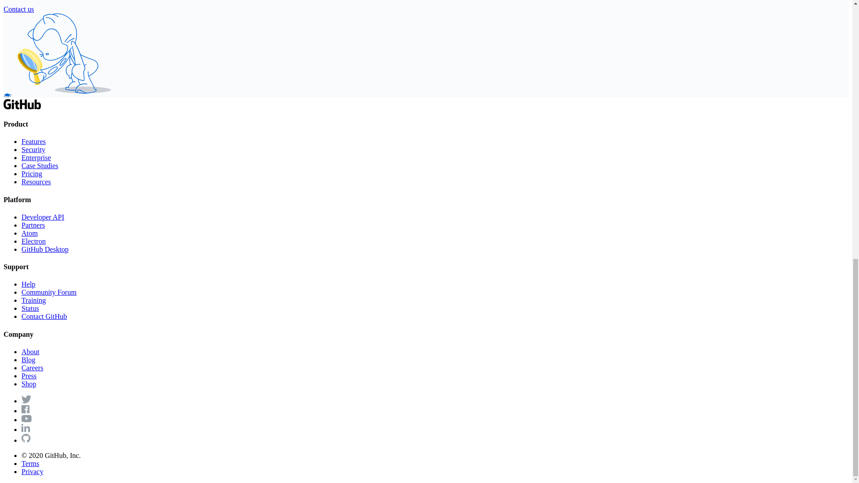 The width and height of the screenshot is (859, 483). I want to click on GitHub on Linkedin, so click(26, 429).